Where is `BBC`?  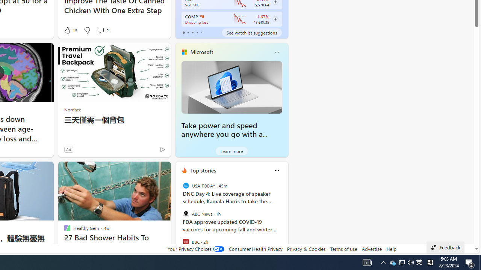
BBC is located at coordinates (186, 241).